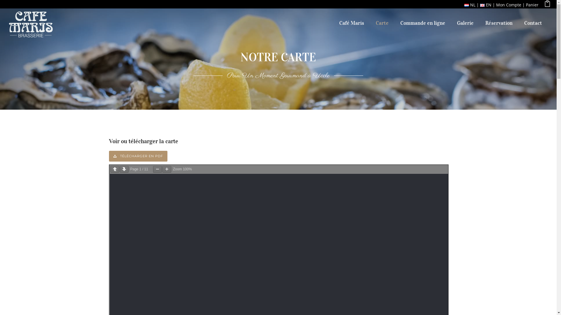 The width and height of the screenshot is (561, 315). What do you see at coordinates (124, 169) in the screenshot?
I see `Page suivante` at bounding box center [124, 169].